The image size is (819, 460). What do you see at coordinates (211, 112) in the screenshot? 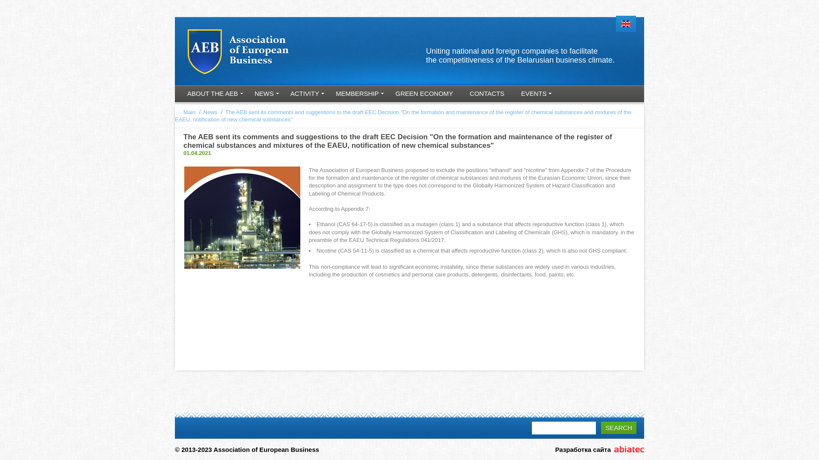
I see `News` at bounding box center [211, 112].